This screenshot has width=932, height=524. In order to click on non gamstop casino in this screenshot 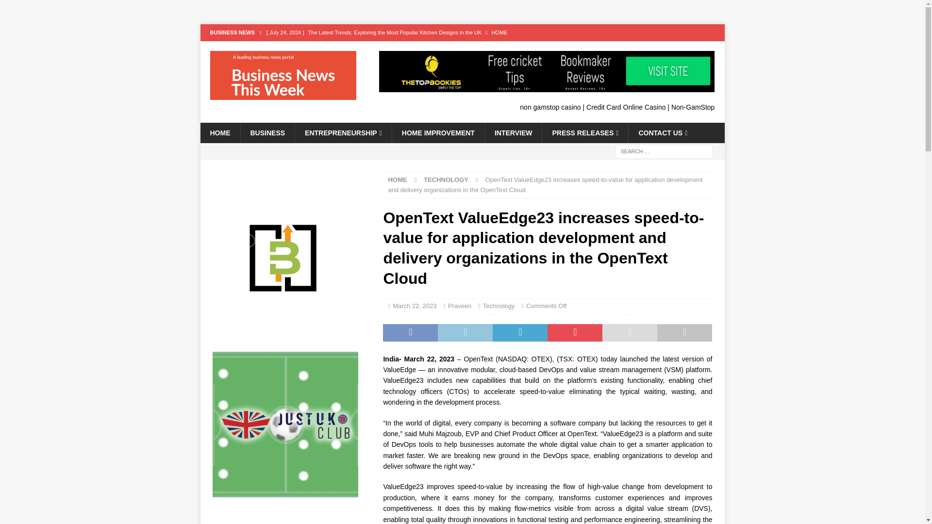, I will do `click(550, 107)`.